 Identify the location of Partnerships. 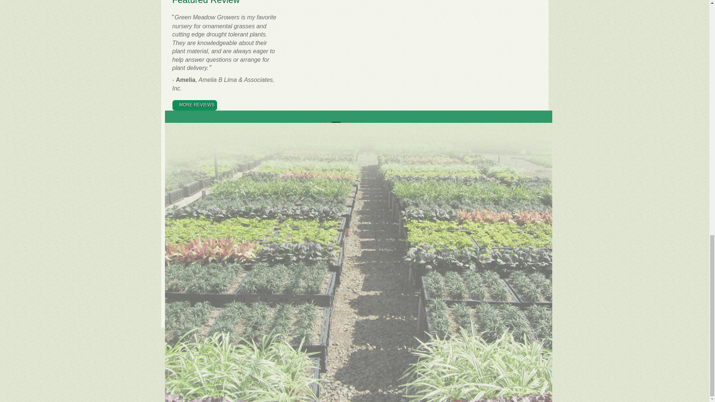
(187, 148).